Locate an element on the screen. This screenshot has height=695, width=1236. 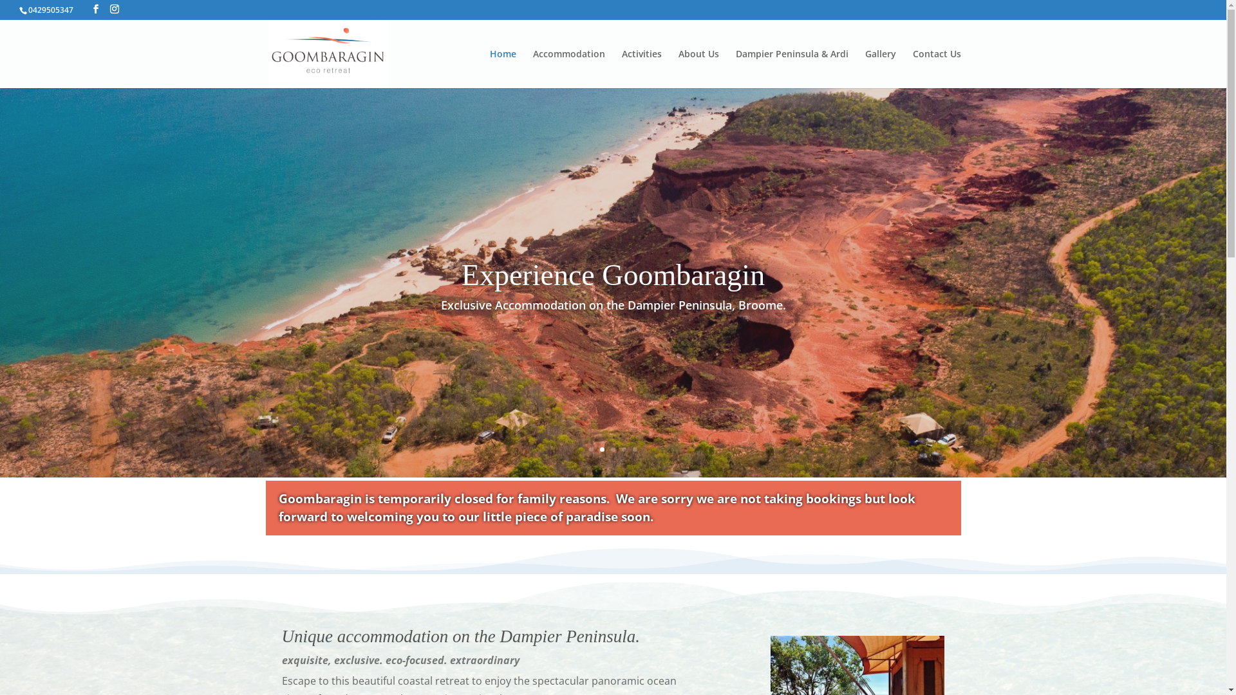
About Us is located at coordinates (699, 69).